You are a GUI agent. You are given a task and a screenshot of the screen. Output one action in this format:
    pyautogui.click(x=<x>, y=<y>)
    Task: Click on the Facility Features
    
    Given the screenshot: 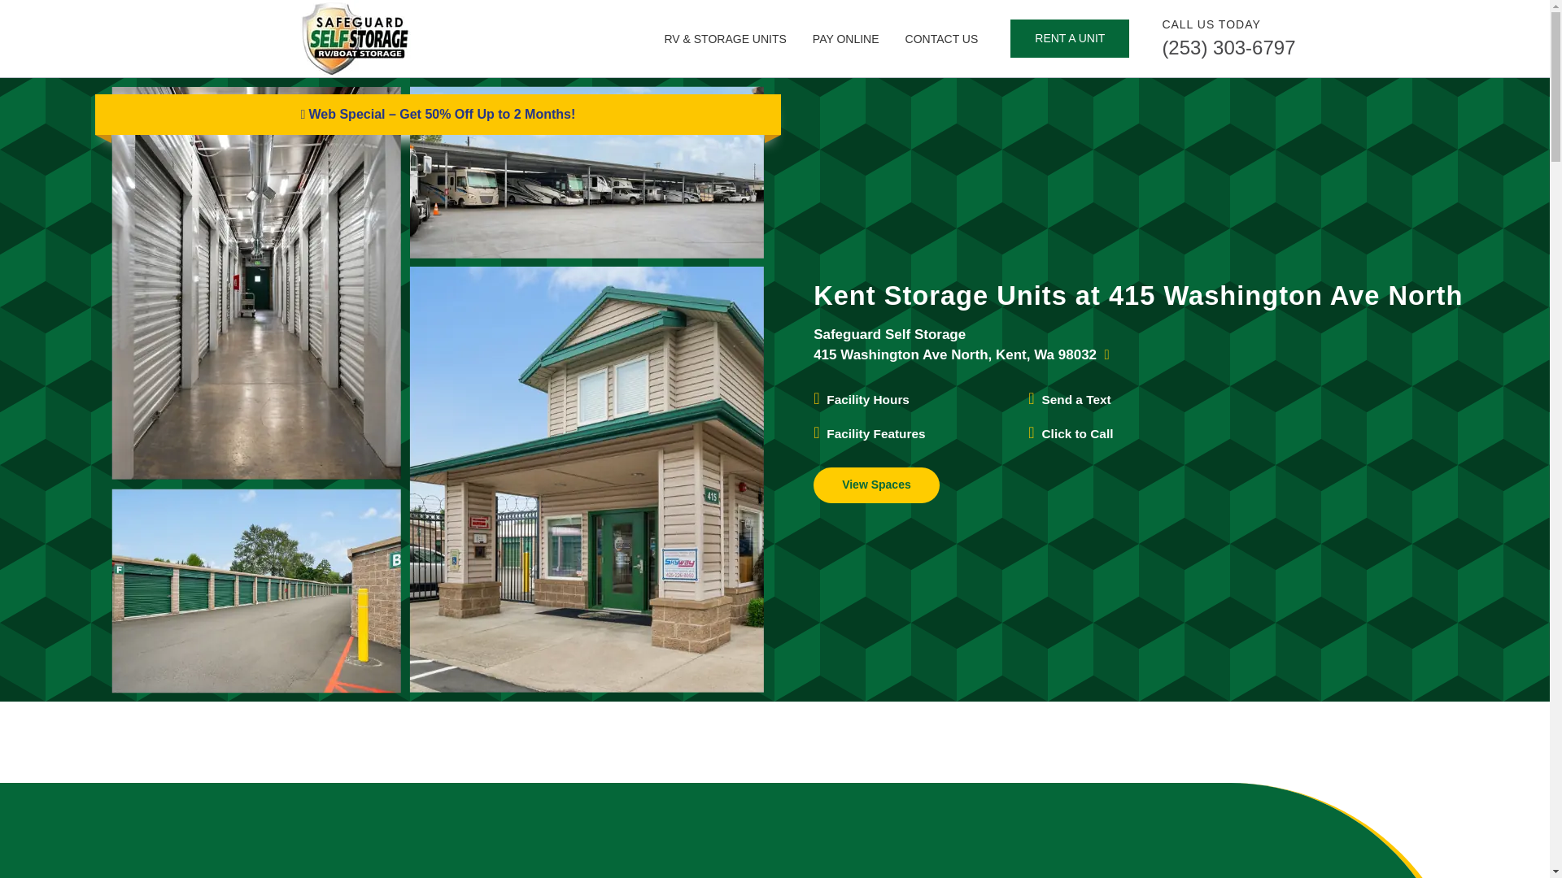 What is the action you would take?
    pyautogui.click(x=875, y=433)
    